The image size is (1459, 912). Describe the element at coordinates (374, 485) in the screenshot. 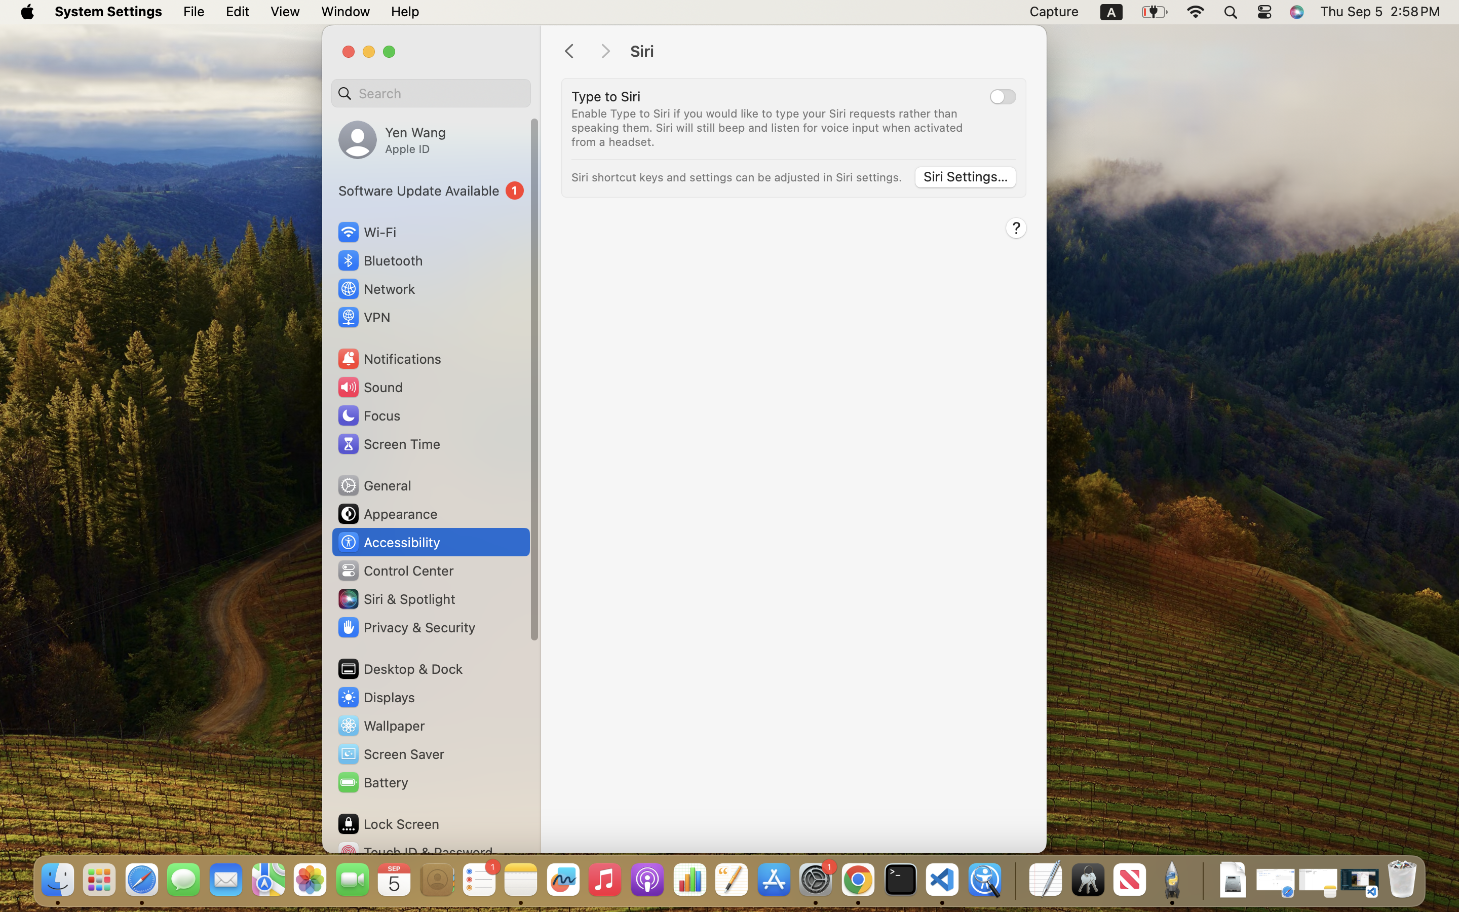

I see `General` at that location.